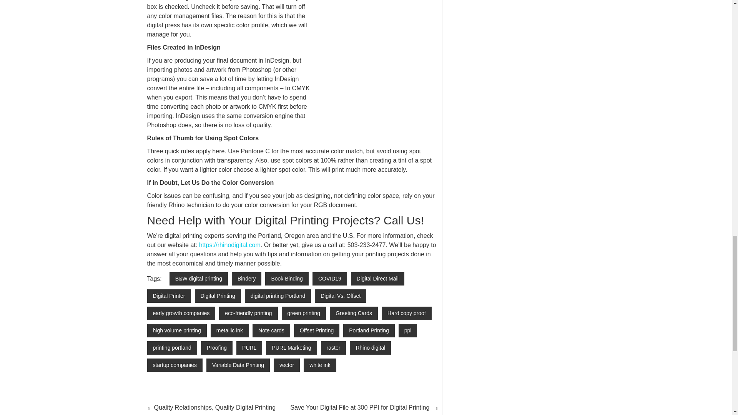 This screenshot has width=738, height=415. Describe the element at coordinates (287, 279) in the screenshot. I see `Book Binding` at that location.